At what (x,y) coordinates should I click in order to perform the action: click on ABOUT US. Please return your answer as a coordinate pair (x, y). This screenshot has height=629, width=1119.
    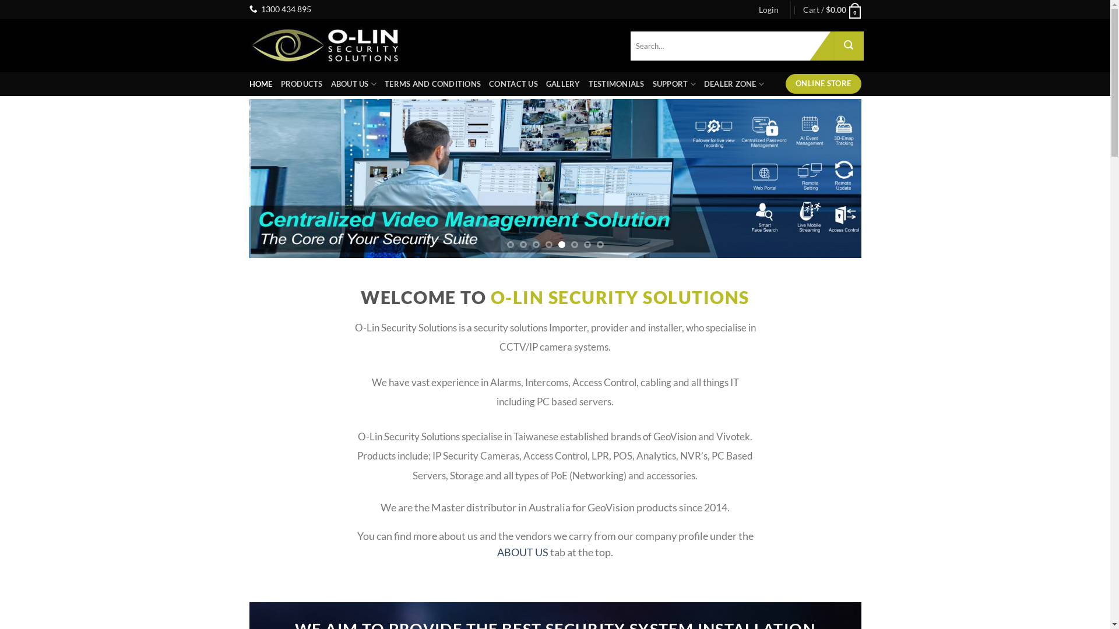
    Looking at the image, I should click on (523, 552).